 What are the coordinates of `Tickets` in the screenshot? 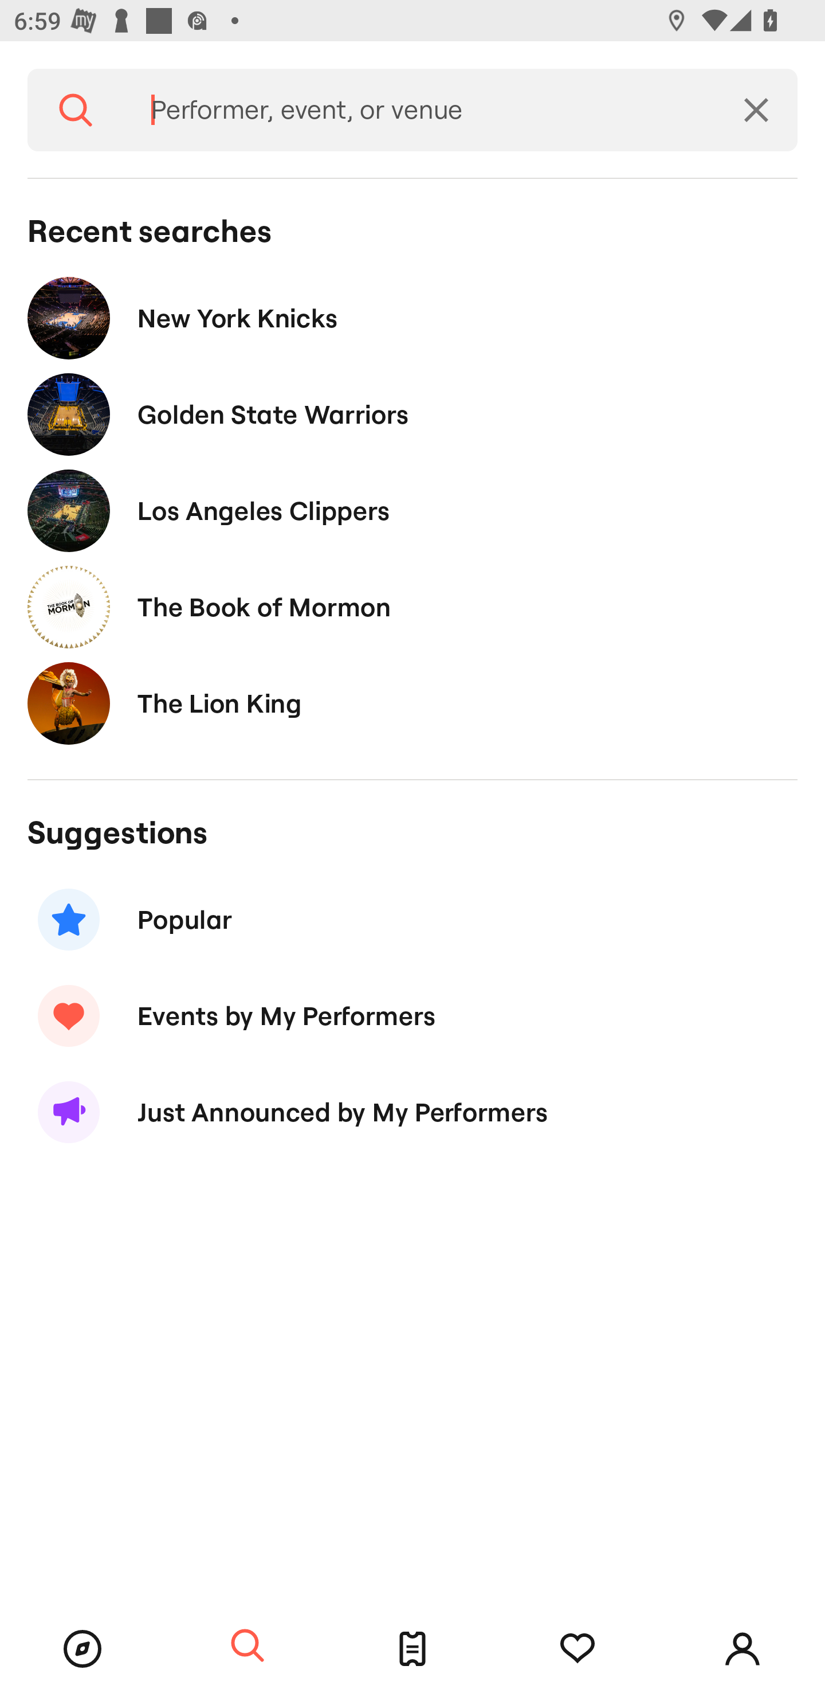 It's located at (412, 1649).